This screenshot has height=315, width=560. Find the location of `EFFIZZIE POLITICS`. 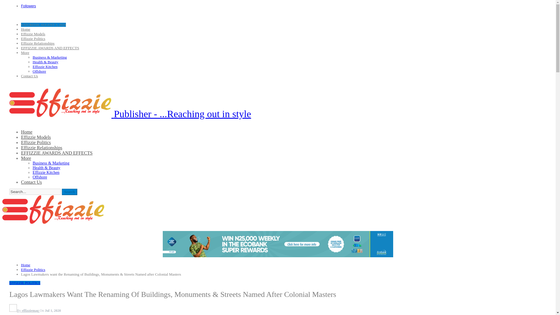

EFFIZZIE POLITICS is located at coordinates (25, 283).